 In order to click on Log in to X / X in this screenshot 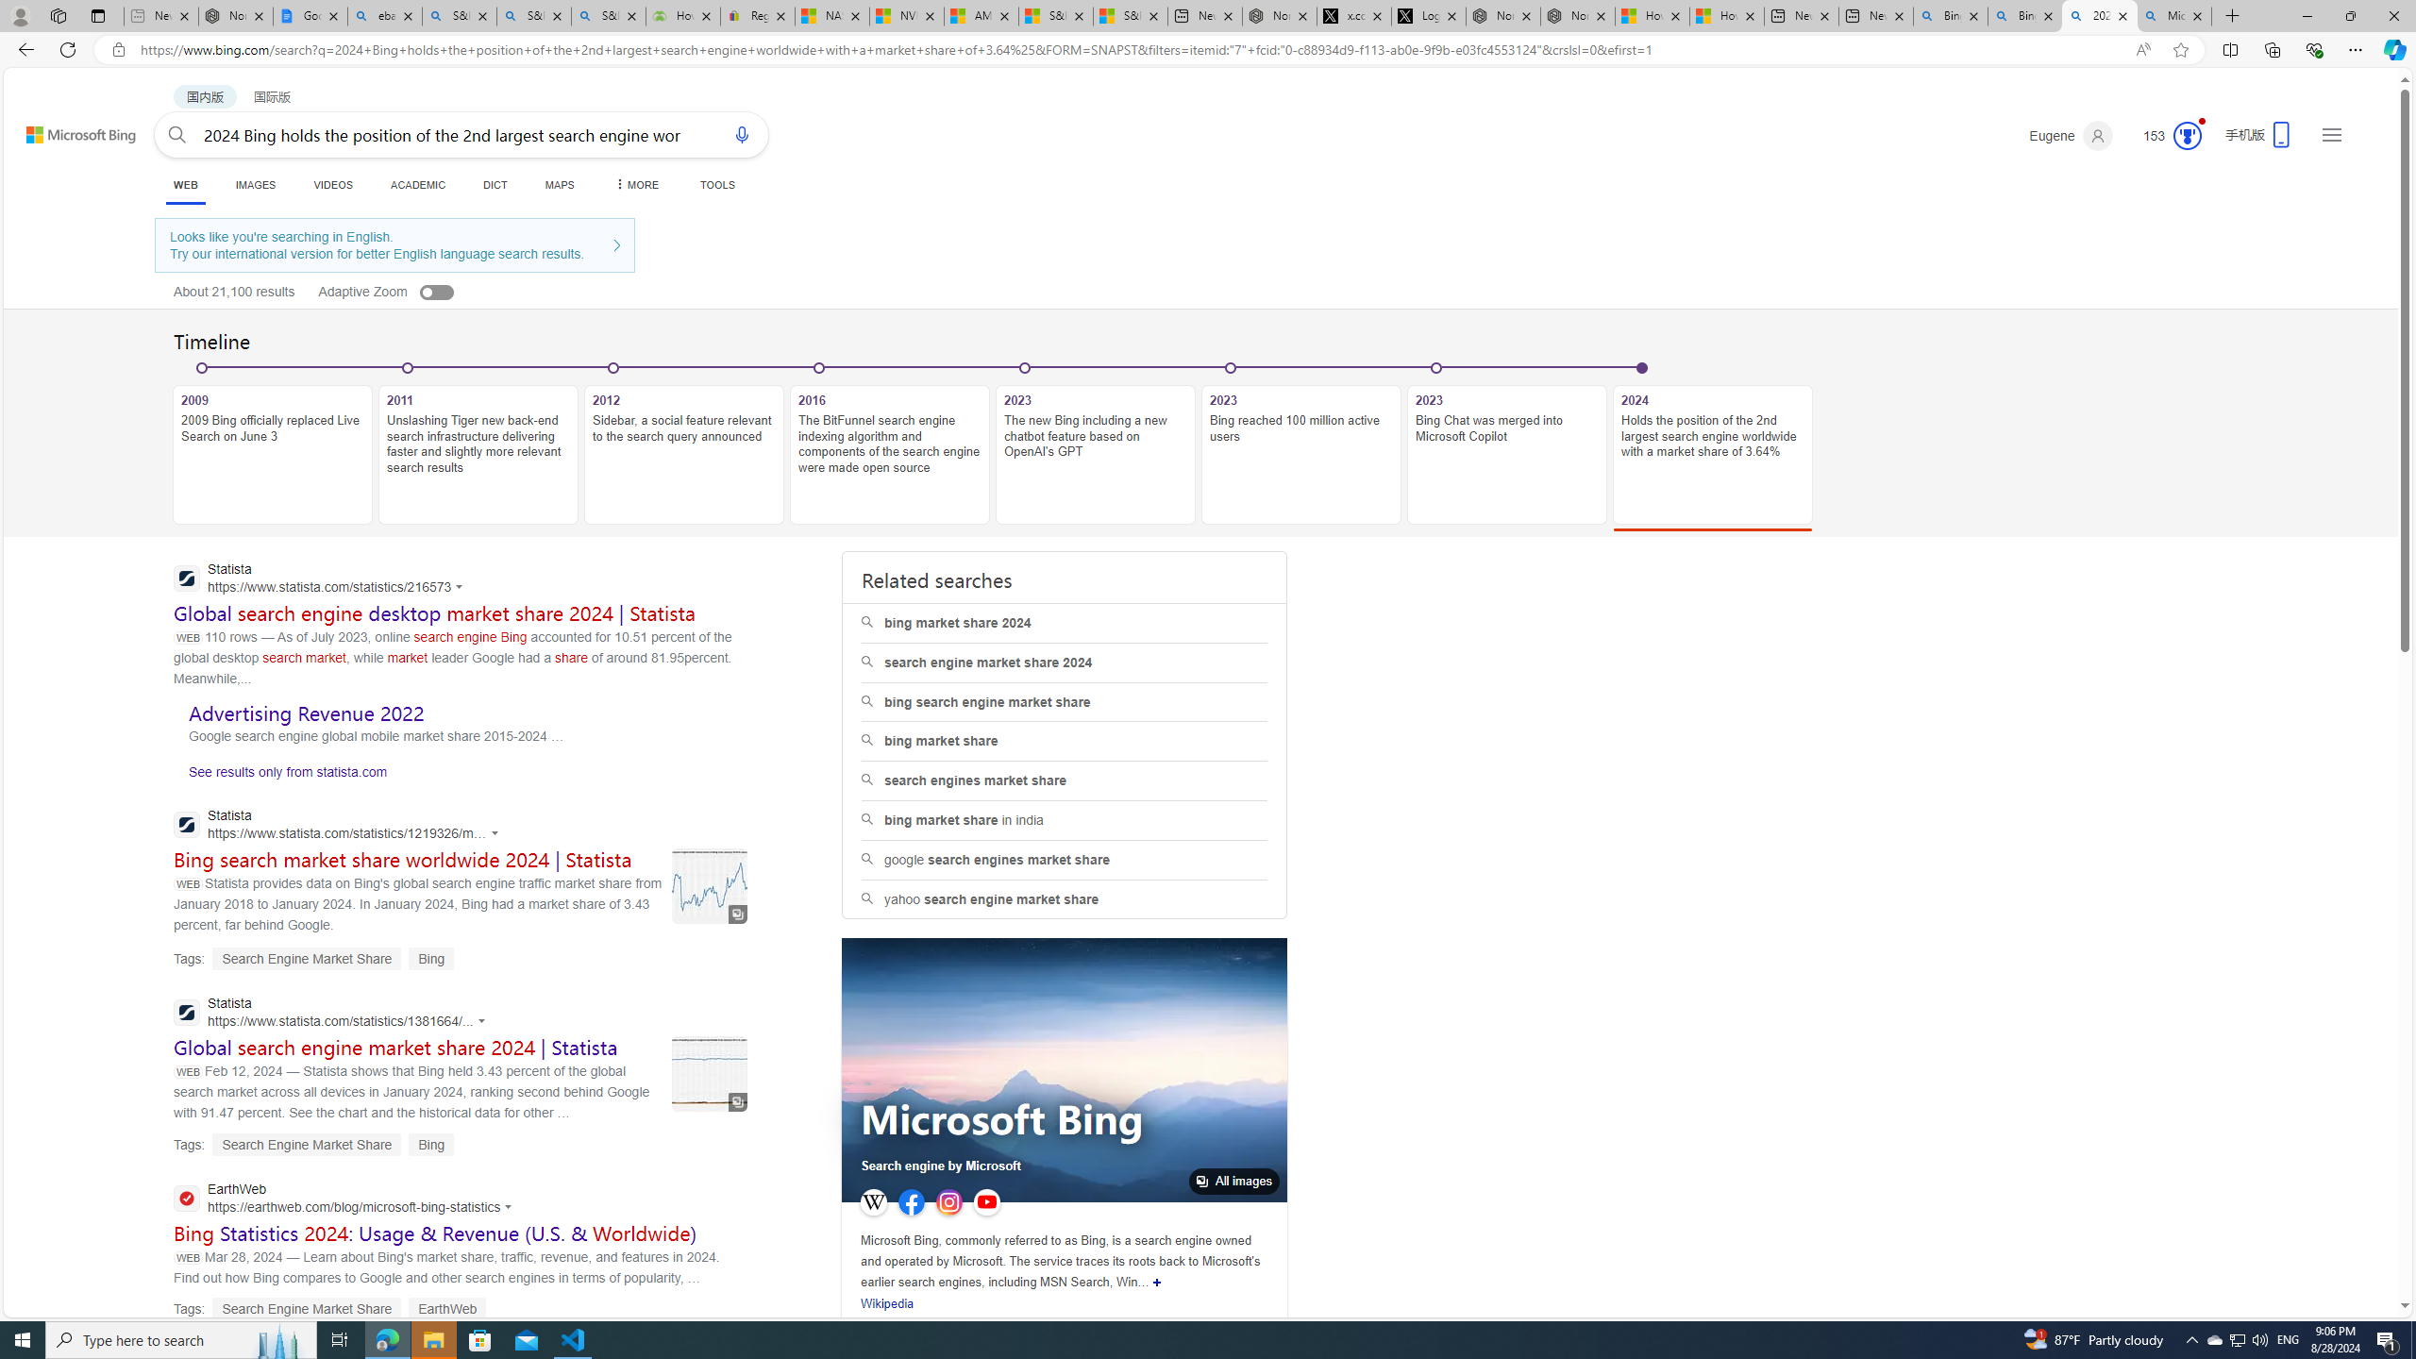, I will do `click(1429, 16)`.